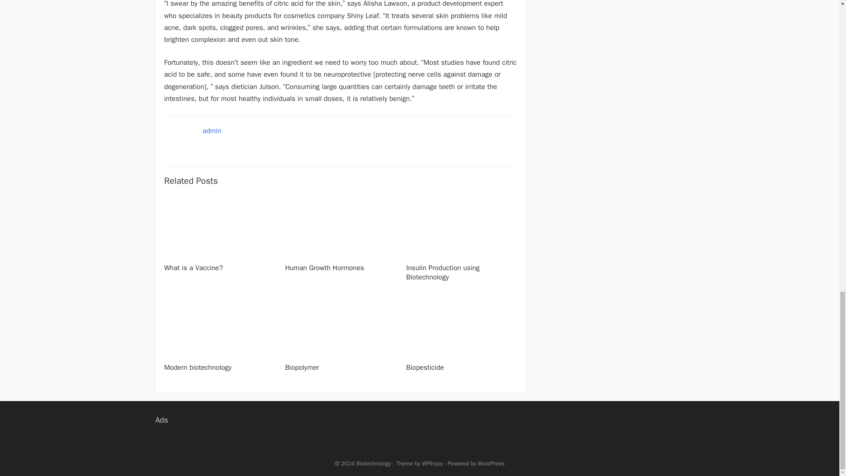  What do you see at coordinates (324, 268) in the screenshot?
I see `Human Growth Hormones` at bounding box center [324, 268].